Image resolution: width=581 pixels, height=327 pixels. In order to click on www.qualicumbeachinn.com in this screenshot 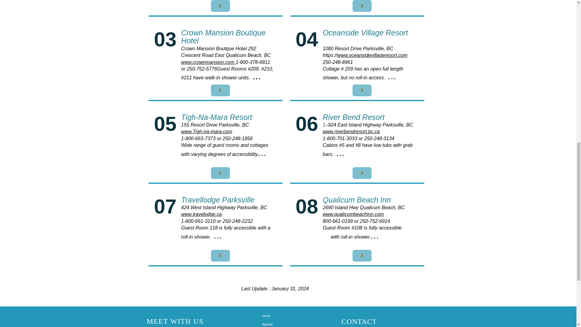, I will do `click(353, 214)`.